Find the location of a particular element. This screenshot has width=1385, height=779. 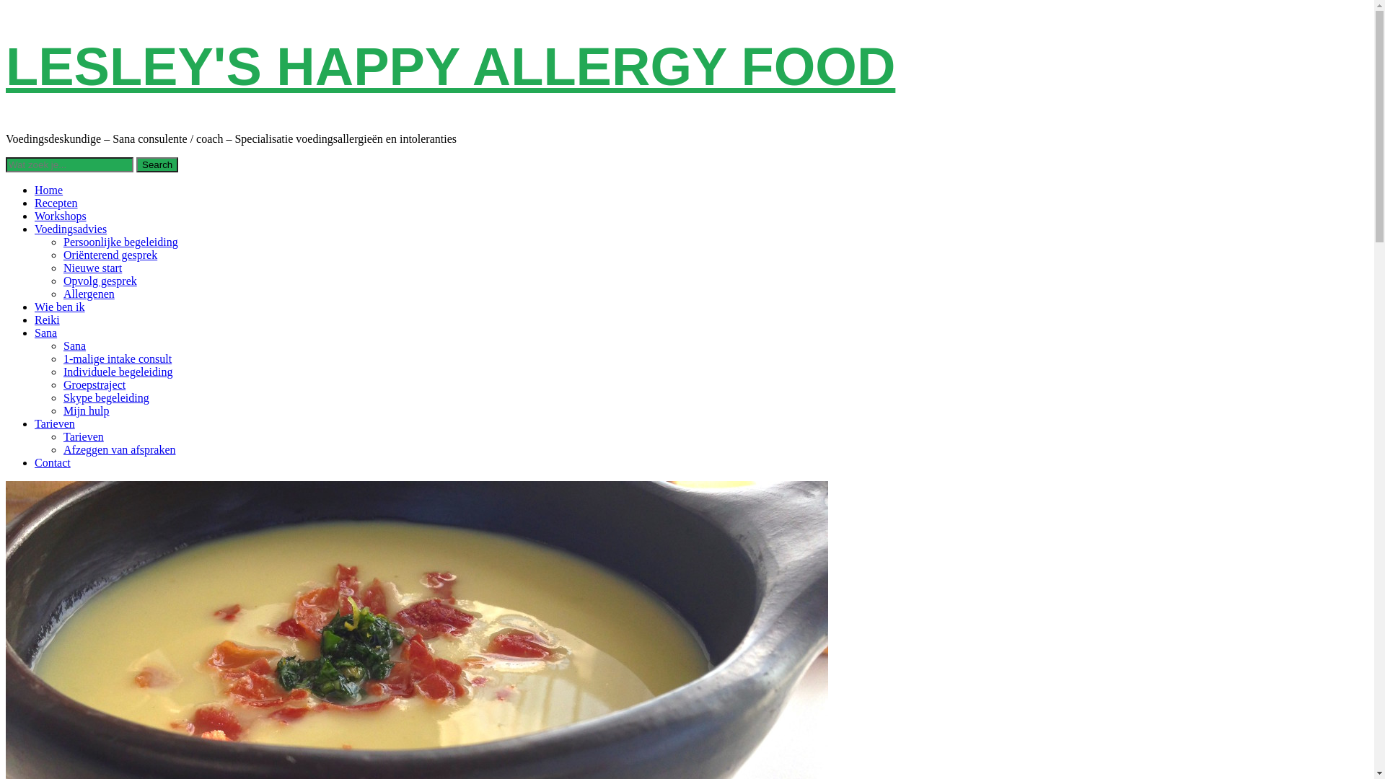

Recepten is located at coordinates (56, 203).